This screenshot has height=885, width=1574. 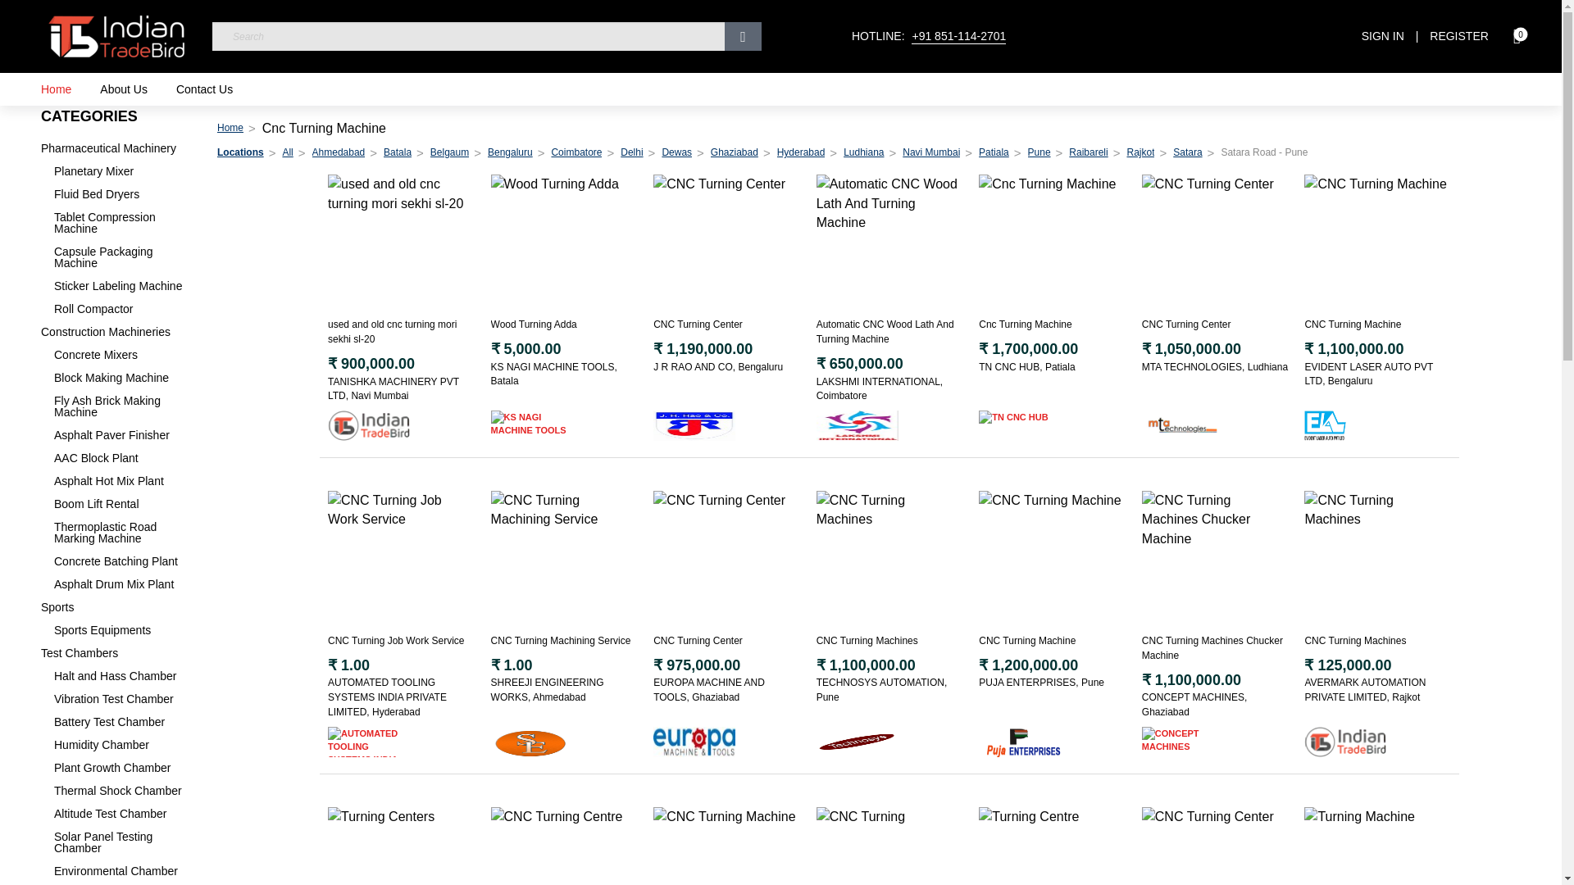 I want to click on Locations, so click(x=240, y=152).